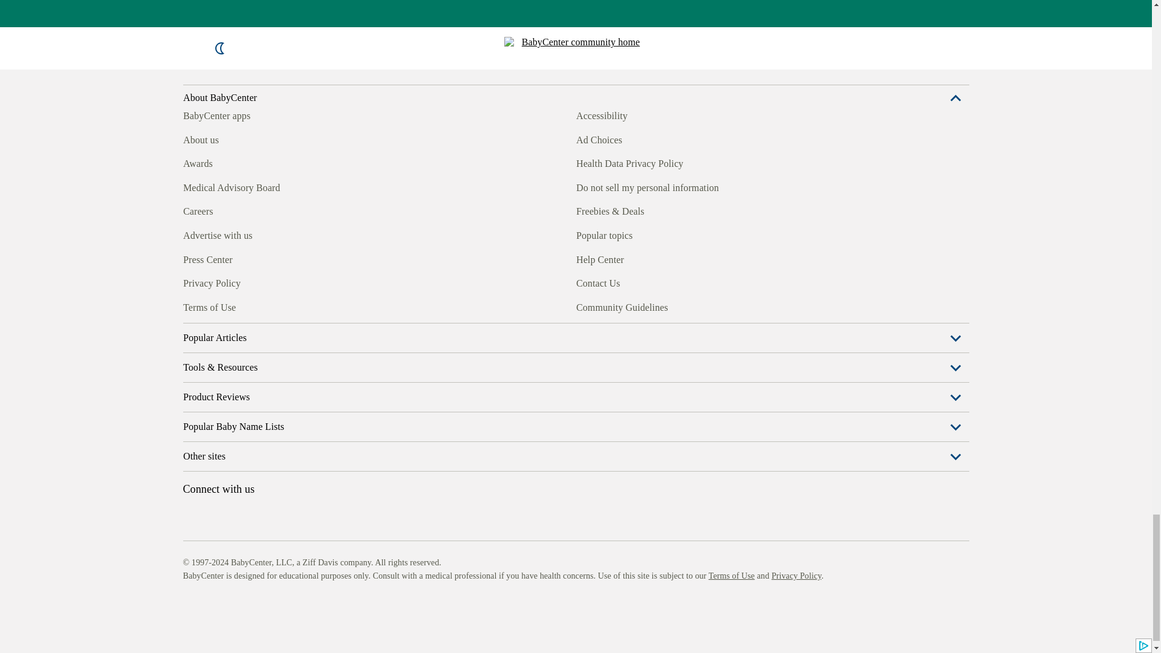 The width and height of the screenshot is (1161, 653). What do you see at coordinates (275, 337) in the screenshot?
I see `BabyCenter YouTube channel` at bounding box center [275, 337].